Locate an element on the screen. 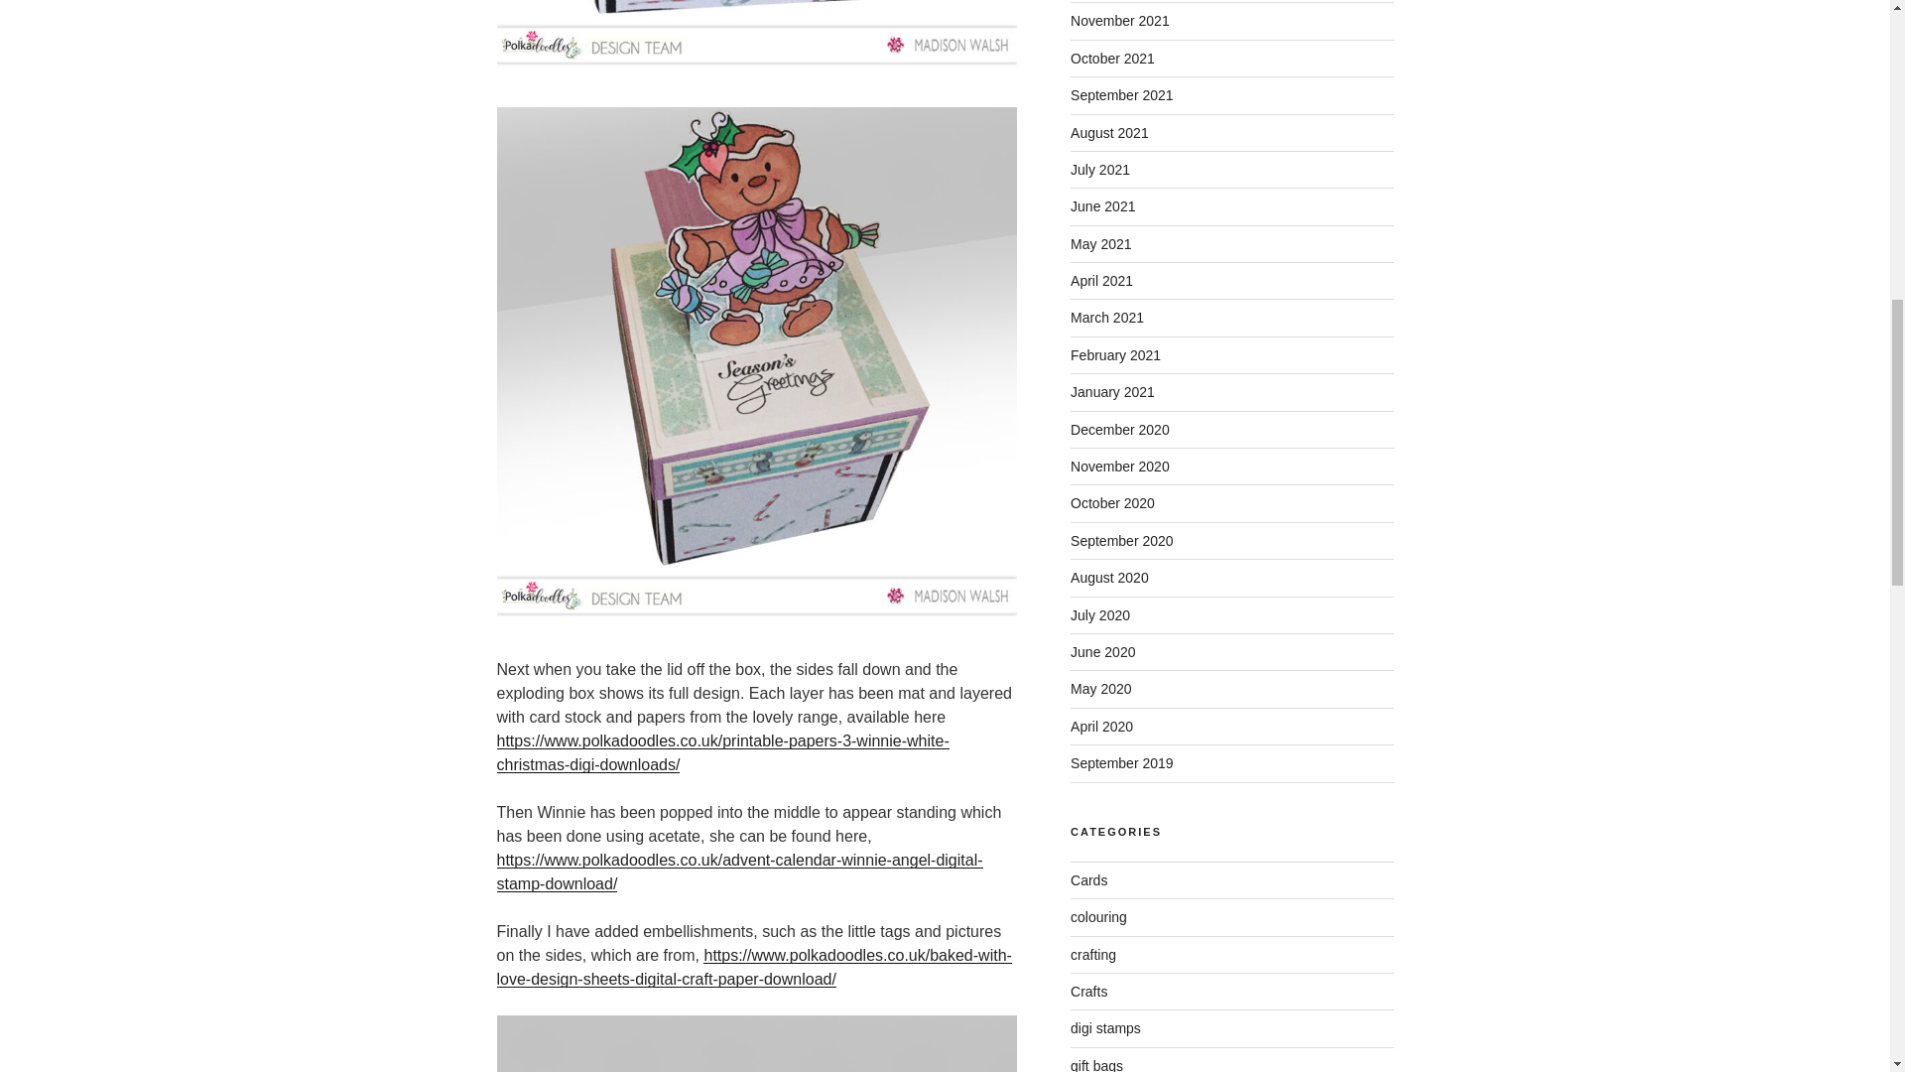  March 2021 is located at coordinates (1107, 318).